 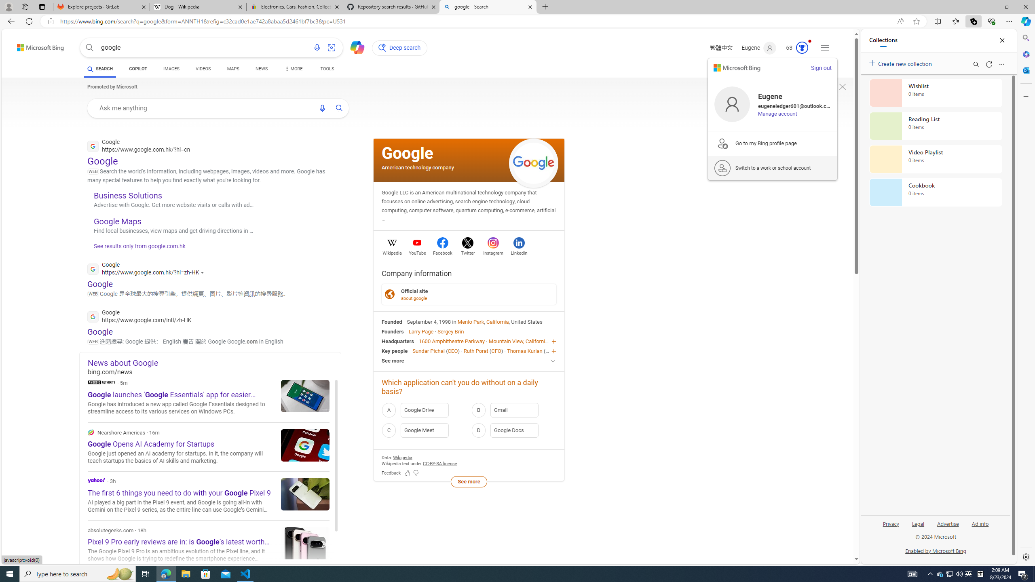 What do you see at coordinates (440, 463) in the screenshot?
I see `CC-BY-SA license` at bounding box center [440, 463].